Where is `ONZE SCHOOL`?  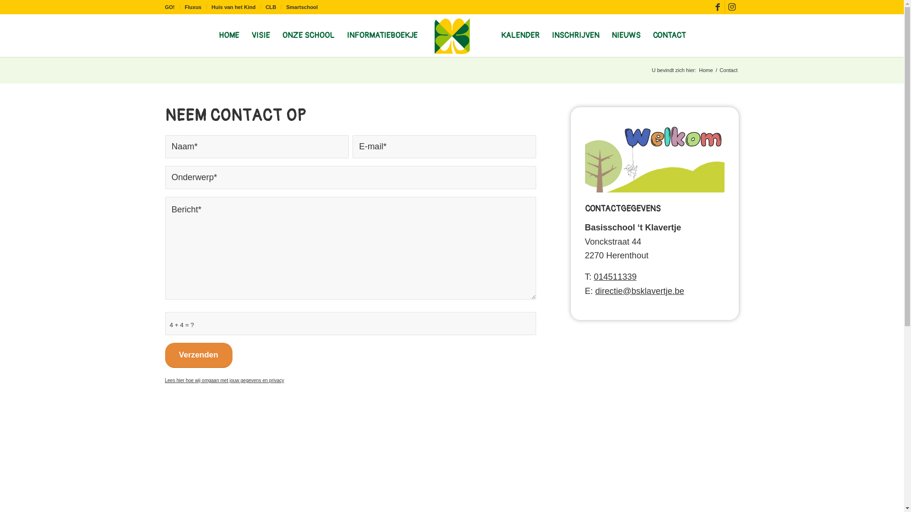 ONZE SCHOOL is located at coordinates (308, 36).